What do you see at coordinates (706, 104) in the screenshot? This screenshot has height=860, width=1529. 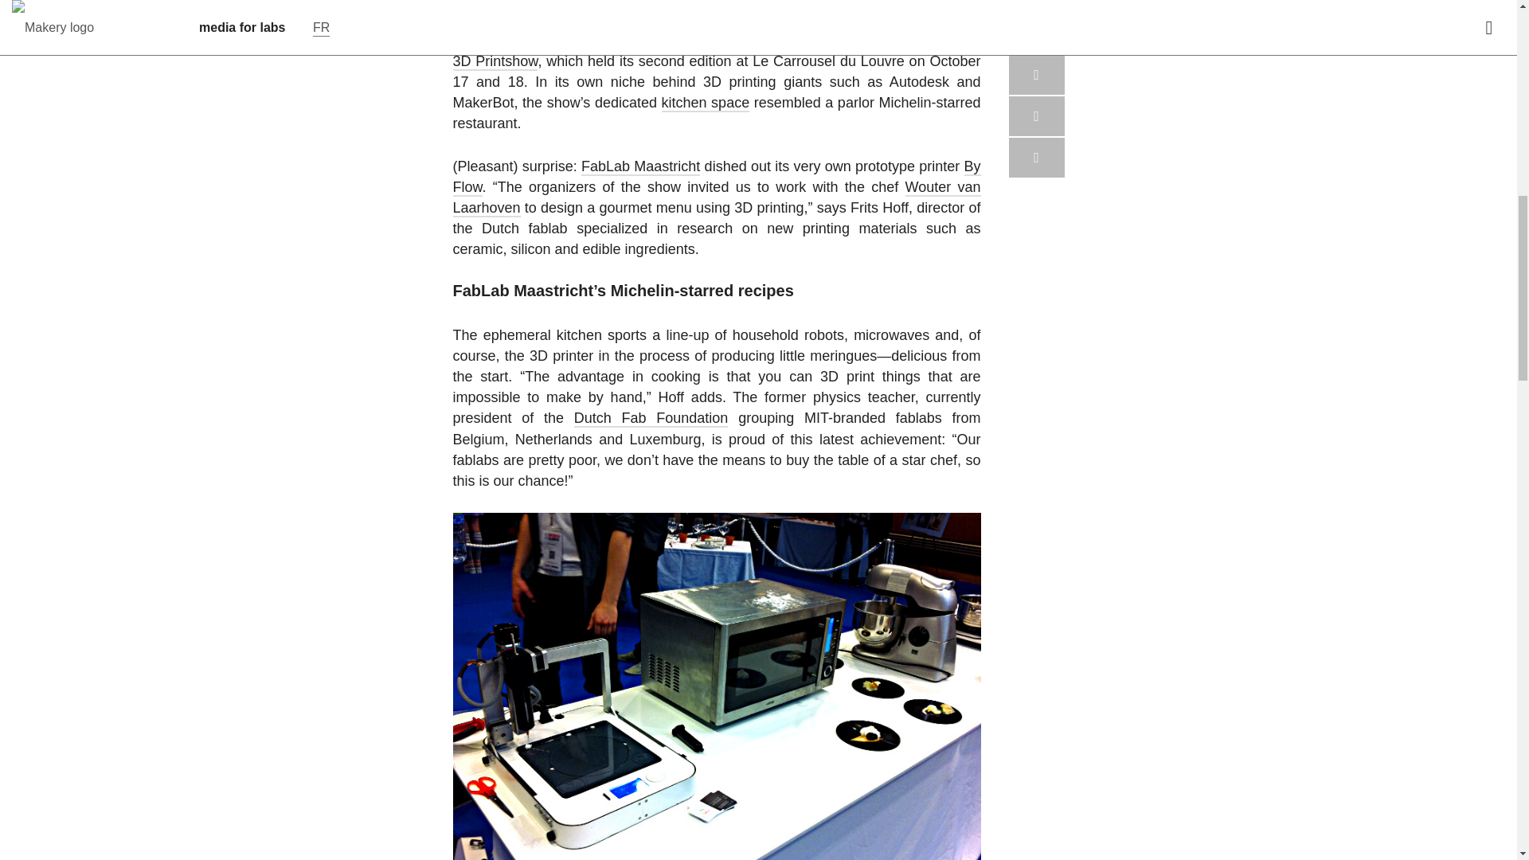 I see `kitchen space` at bounding box center [706, 104].